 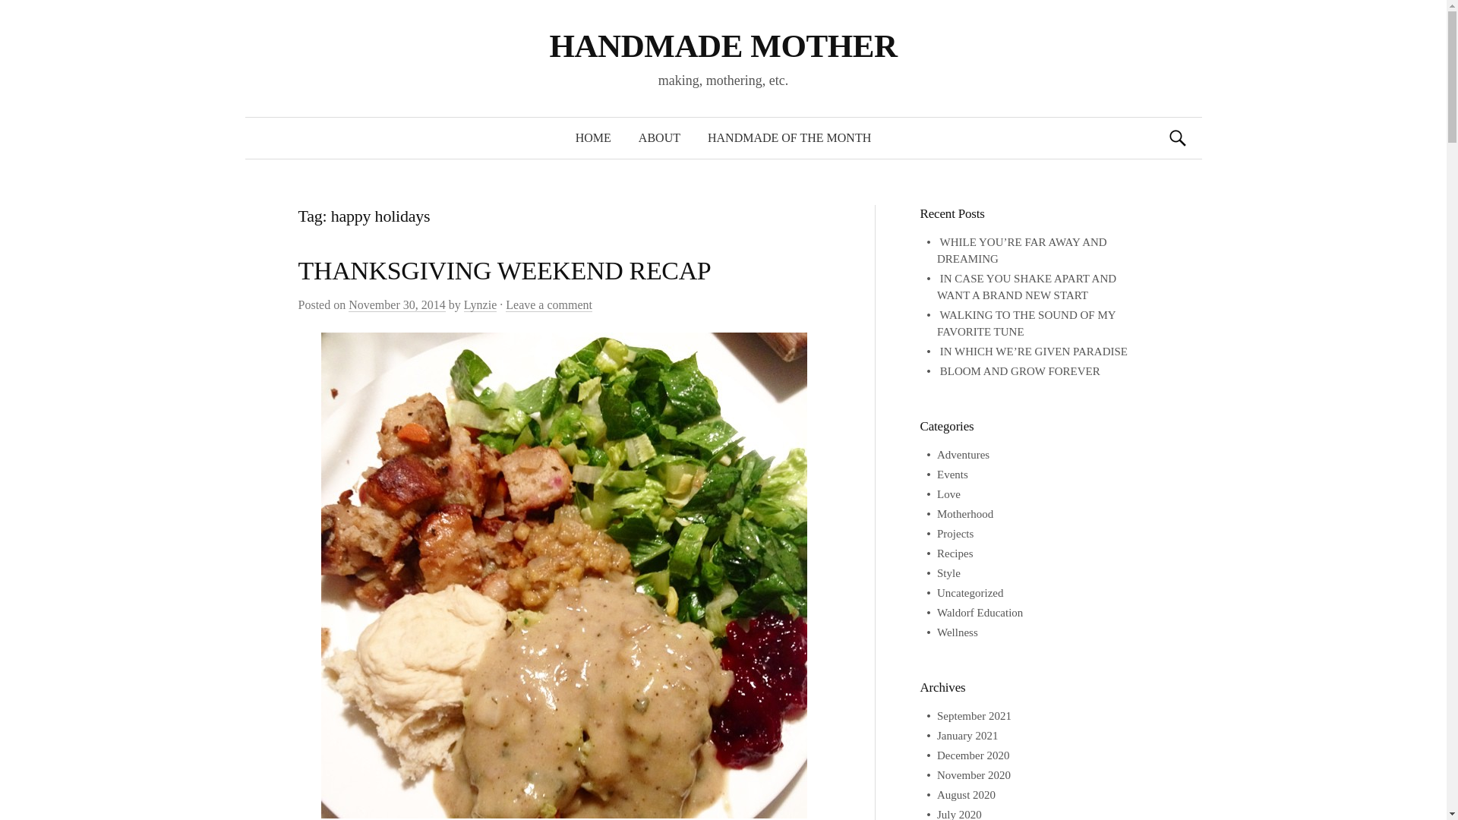 I want to click on WALKING TO THE SOUND OF MY FAVORITE TUNE, so click(x=1026, y=323).